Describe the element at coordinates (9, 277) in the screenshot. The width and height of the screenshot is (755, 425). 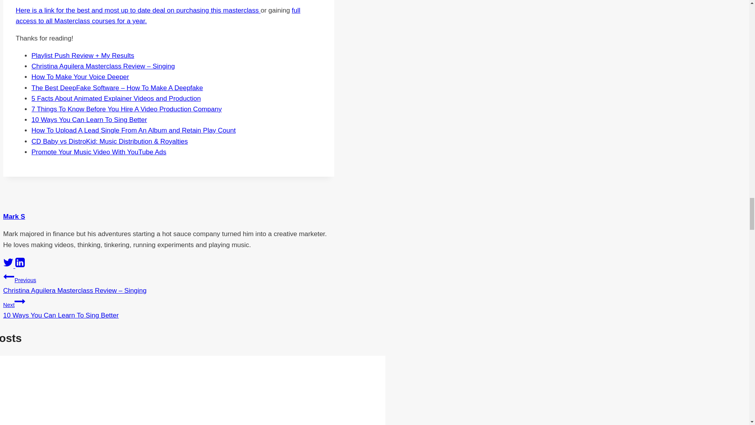
I see `Previous` at that location.